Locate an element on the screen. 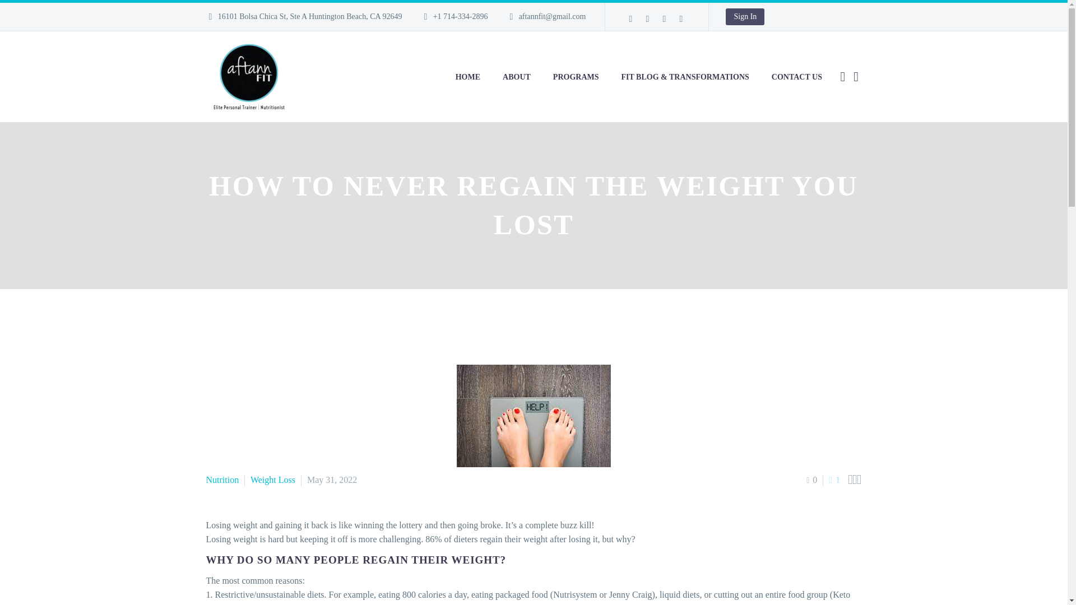  Sign In is located at coordinates (744, 17).